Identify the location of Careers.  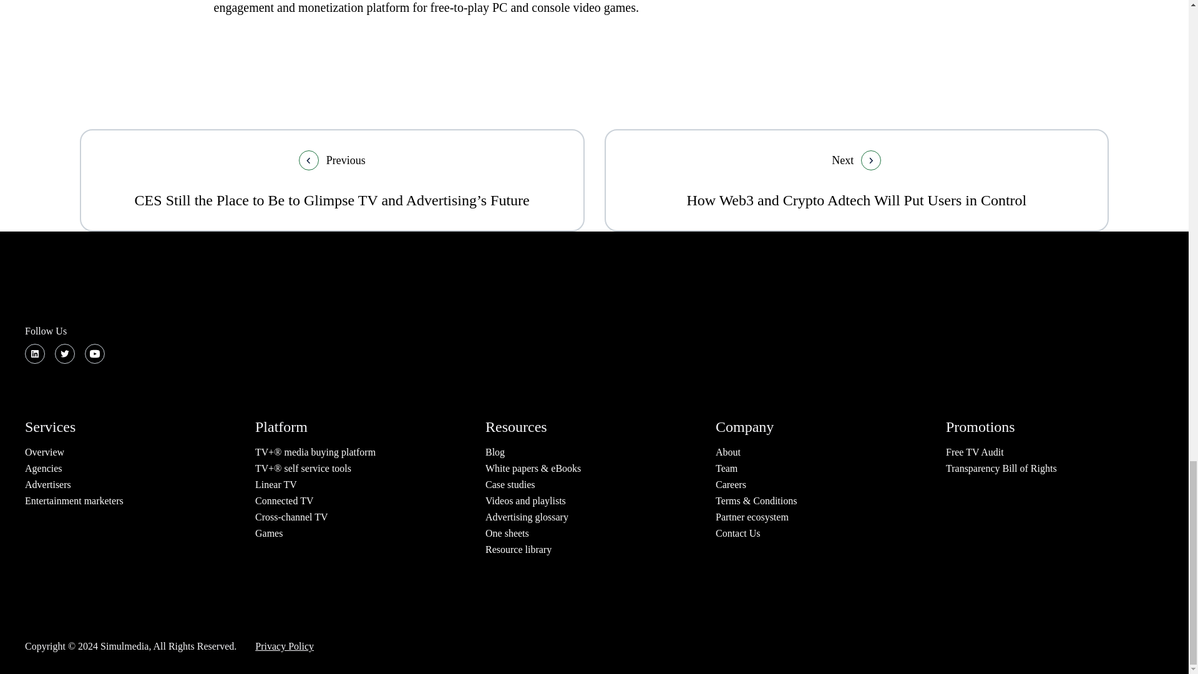
(731, 484).